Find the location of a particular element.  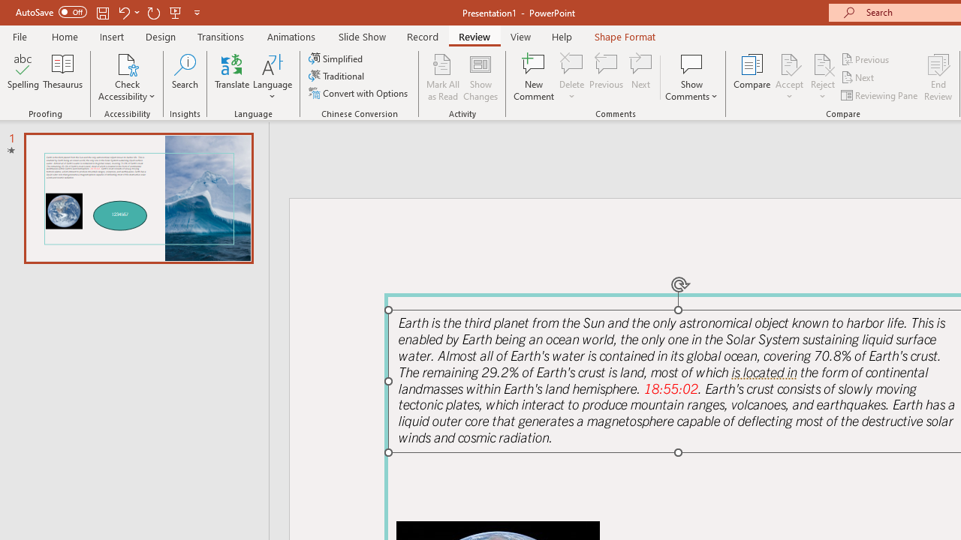

Language is located at coordinates (273, 76).